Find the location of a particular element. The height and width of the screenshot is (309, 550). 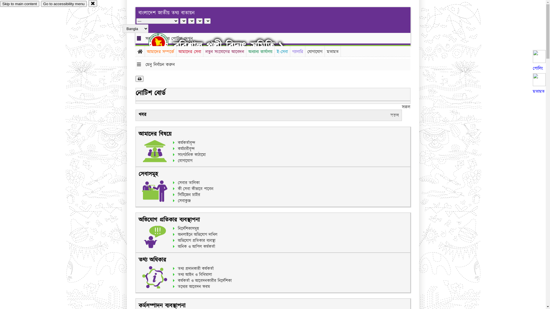

Go to accessibility menu is located at coordinates (64, 4).